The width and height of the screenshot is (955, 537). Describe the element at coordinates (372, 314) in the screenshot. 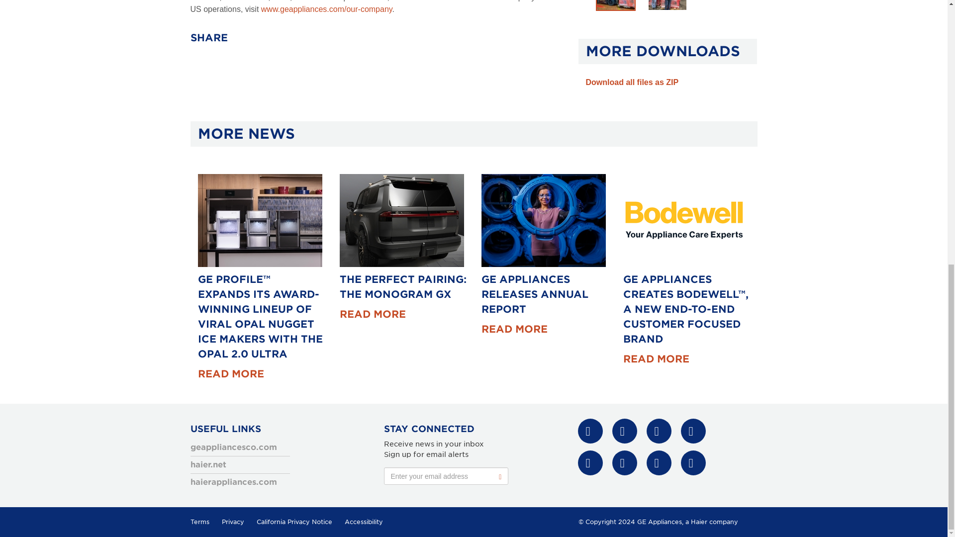

I see `READ MORE` at that location.